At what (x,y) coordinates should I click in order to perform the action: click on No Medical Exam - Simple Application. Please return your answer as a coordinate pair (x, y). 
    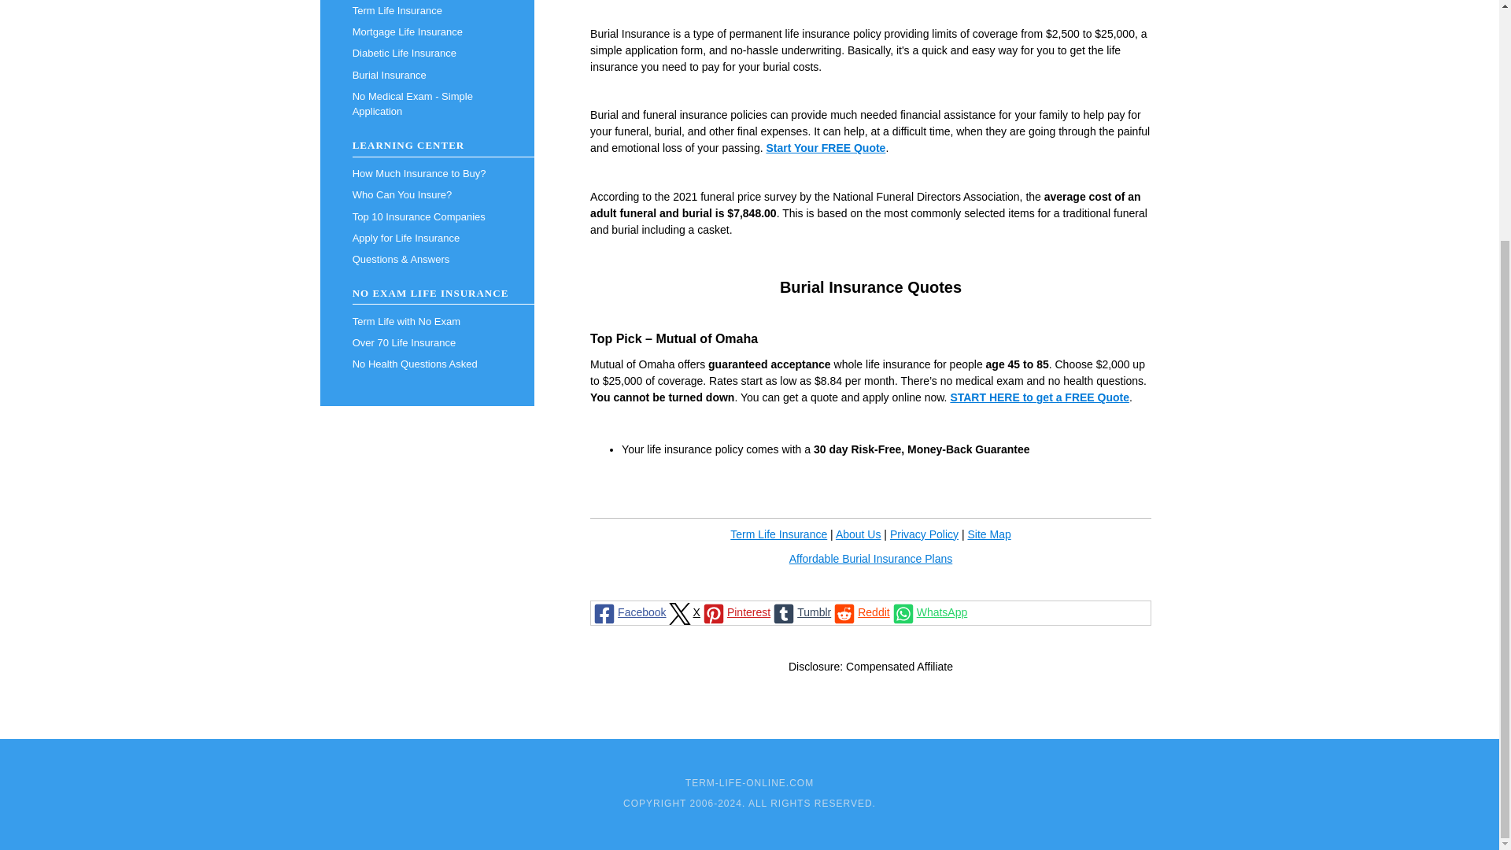
    Looking at the image, I should click on (427, 104).